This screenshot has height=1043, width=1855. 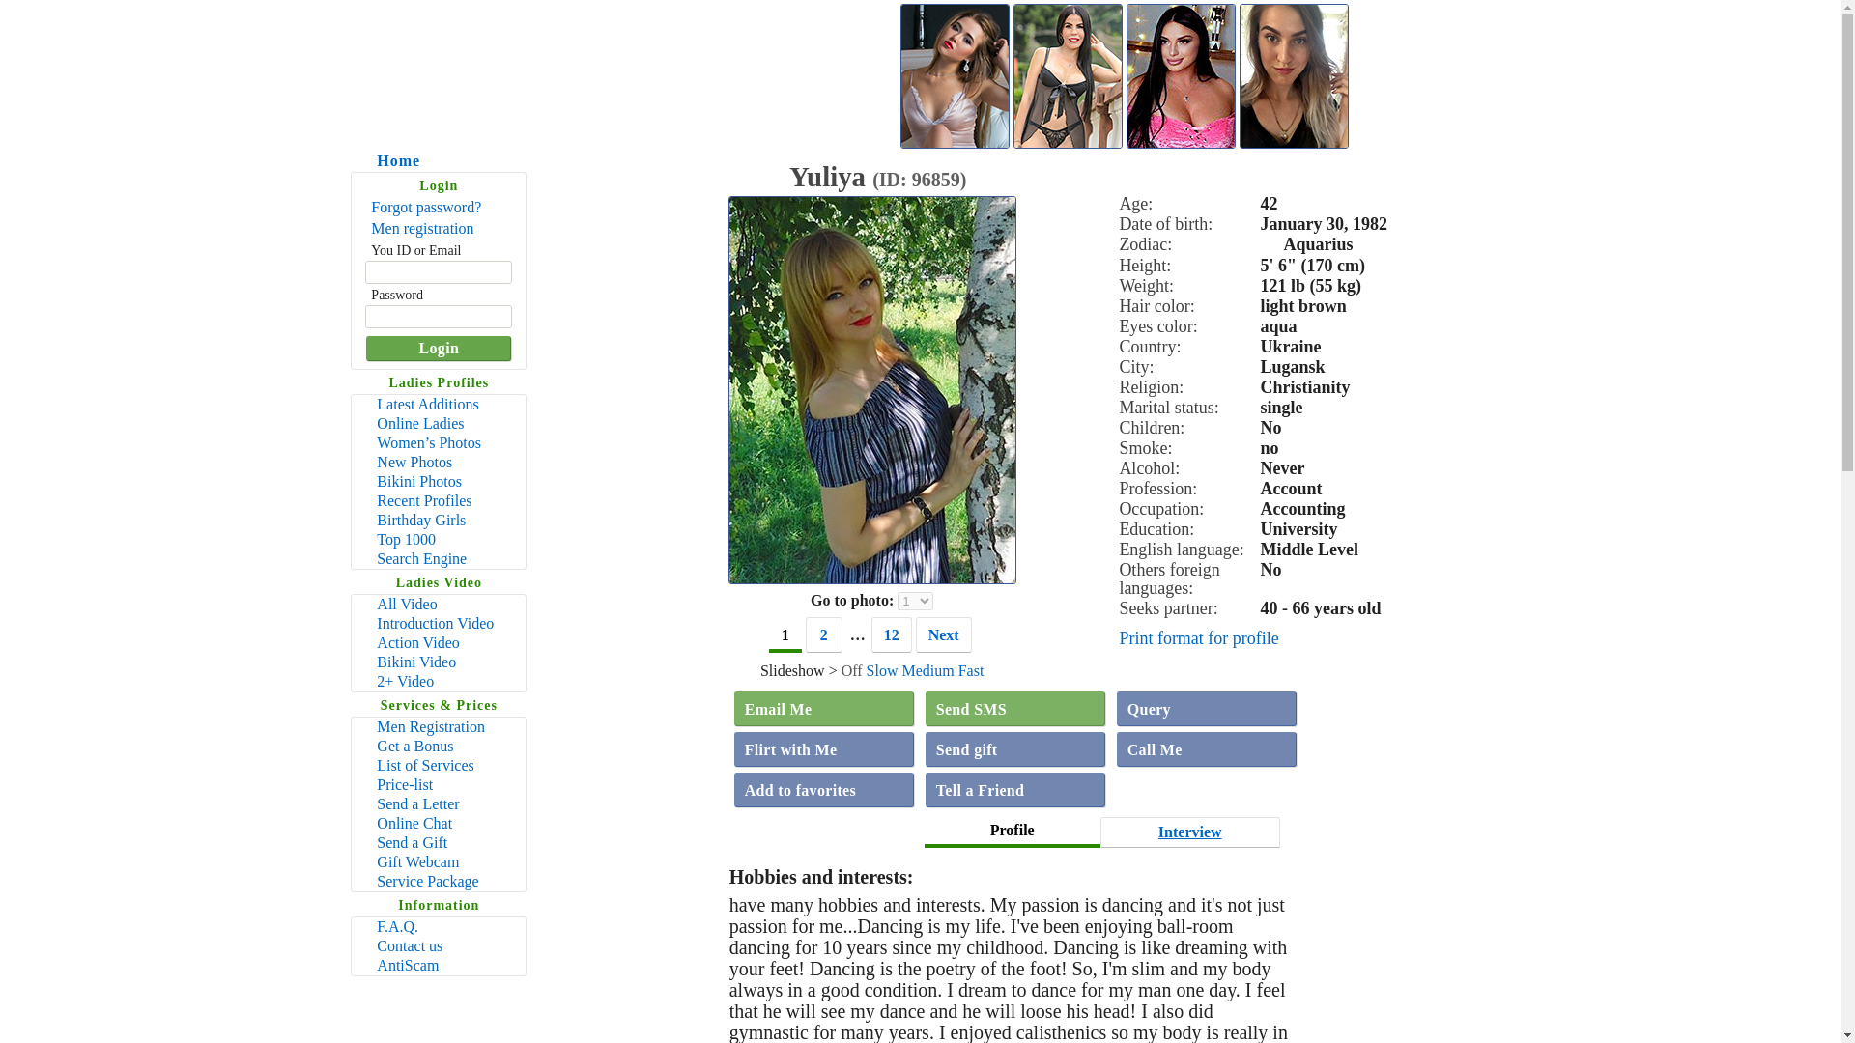 What do you see at coordinates (439, 558) in the screenshot?
I see `Search Engine` at bounding box center [439, 558].